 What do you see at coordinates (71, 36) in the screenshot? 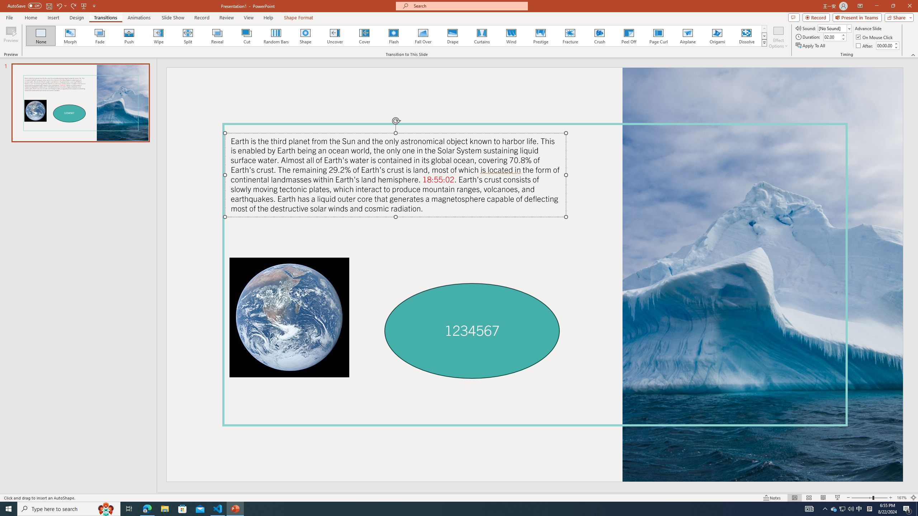
I see `Morph` at bounding box center [71, 36].